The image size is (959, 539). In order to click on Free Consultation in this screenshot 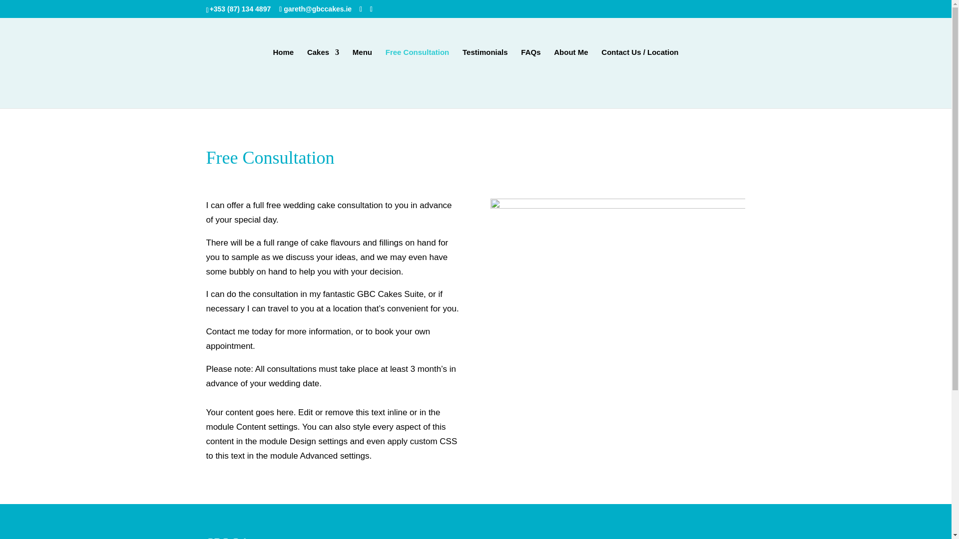, I will do `click(418, 79)`.